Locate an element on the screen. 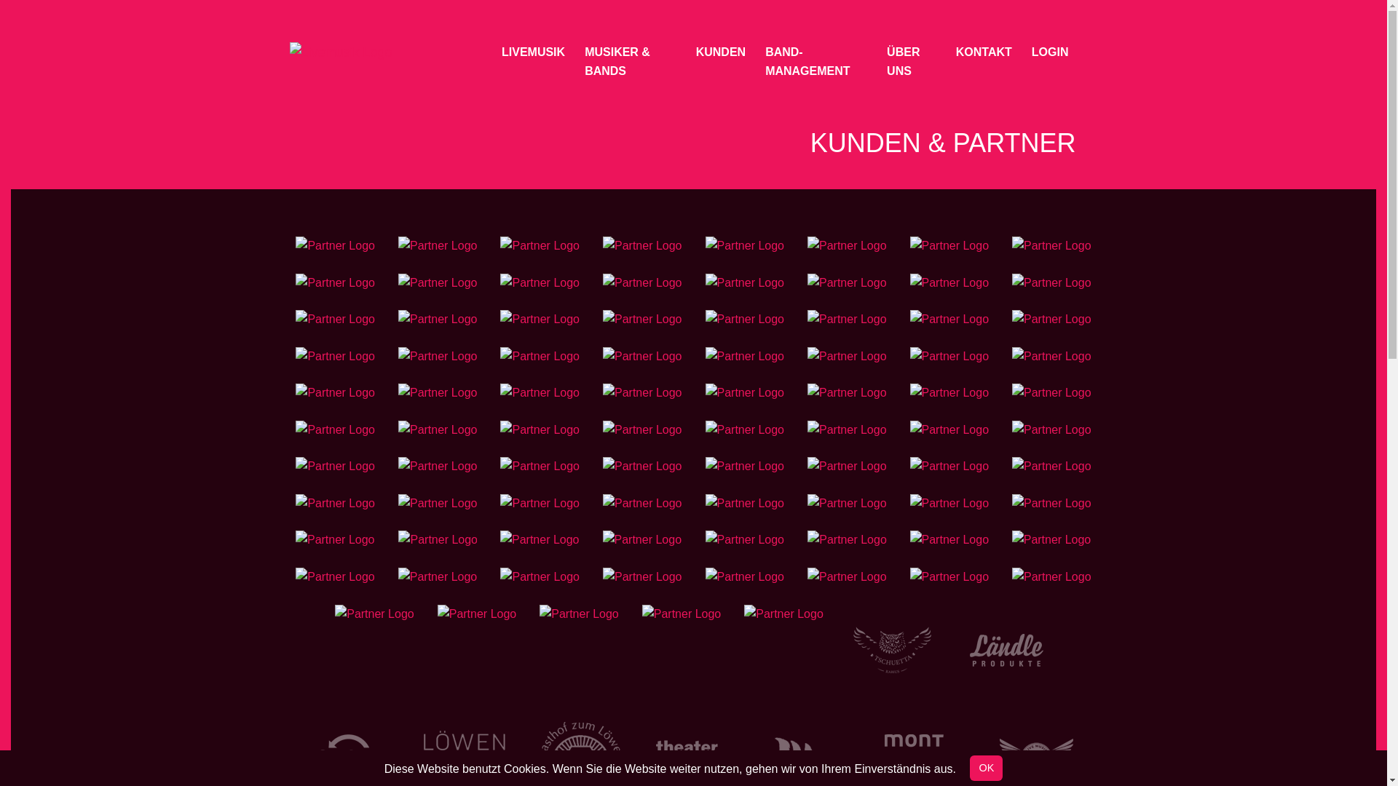 The image size is (1398, 786). KUNDEN is located at coordinates (721, 53).